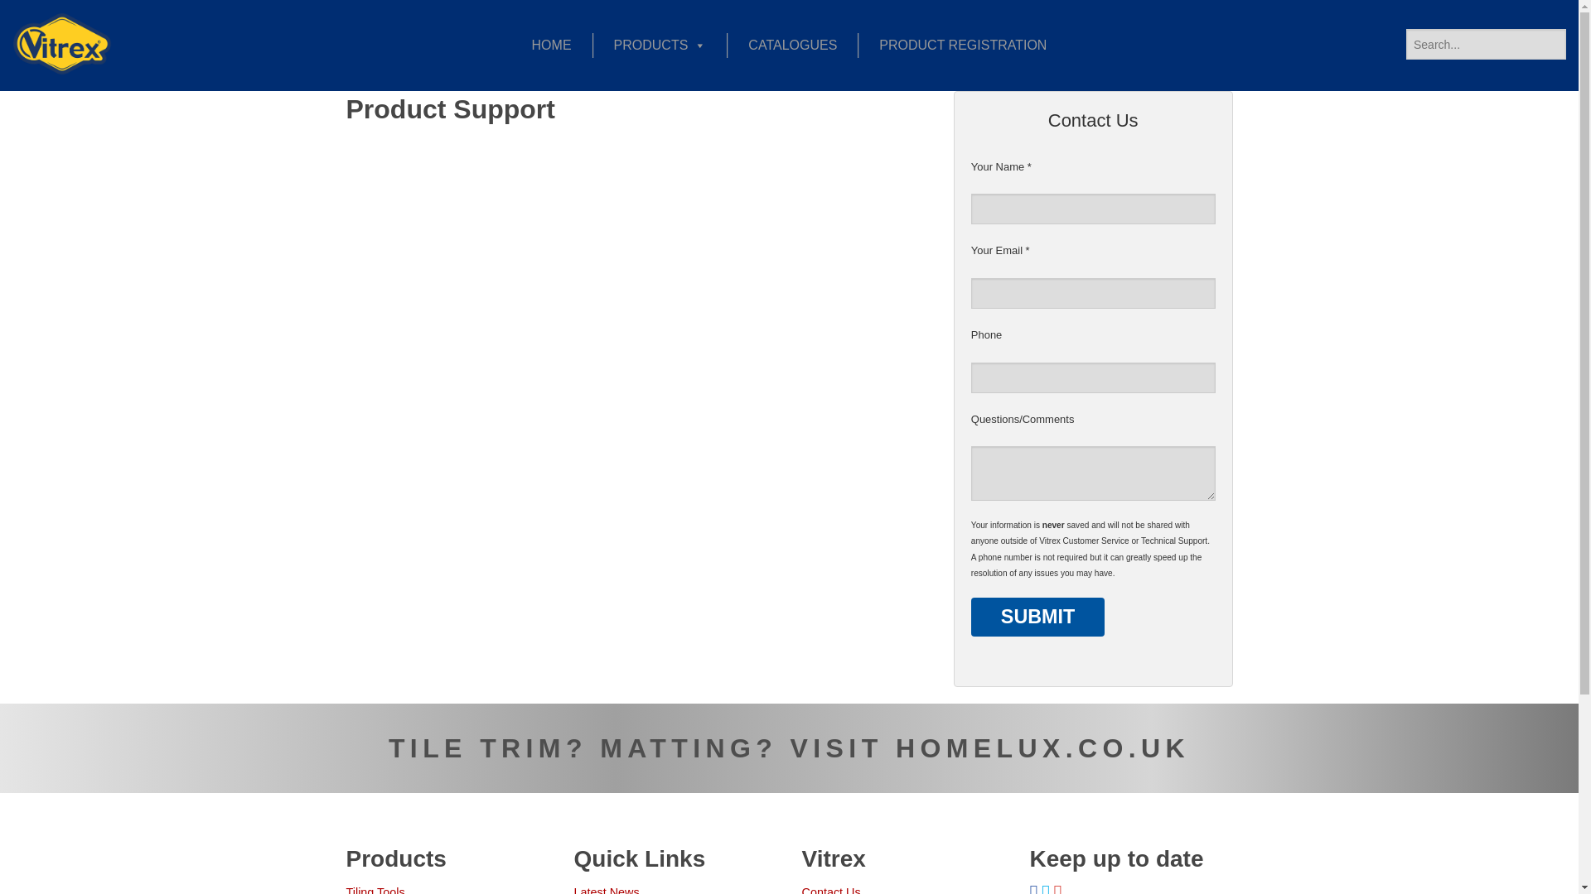 The height and width of the screenshot is (894, 1591). What do you see at coordinates (551, 45) in the screenshot?
I see `HOME` at bounding box center [551, 45].